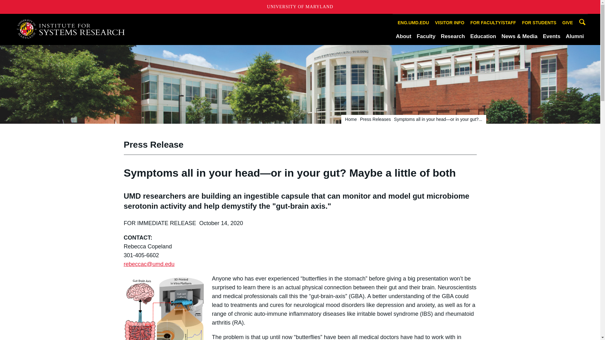  What do you see at coordinates (300, 7) in the screenshot?
I see `UNIVERSITY OF MARYLAND` at bounding box center [300, 7].